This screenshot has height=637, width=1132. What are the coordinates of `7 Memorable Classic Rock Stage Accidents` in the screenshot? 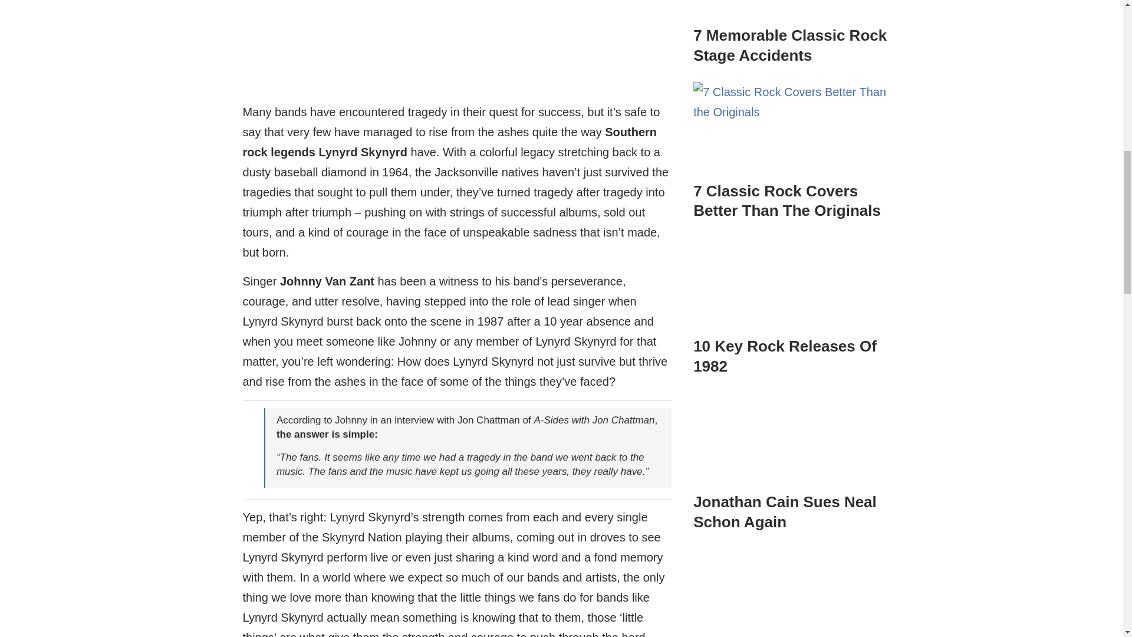 It's located at (789, 45).